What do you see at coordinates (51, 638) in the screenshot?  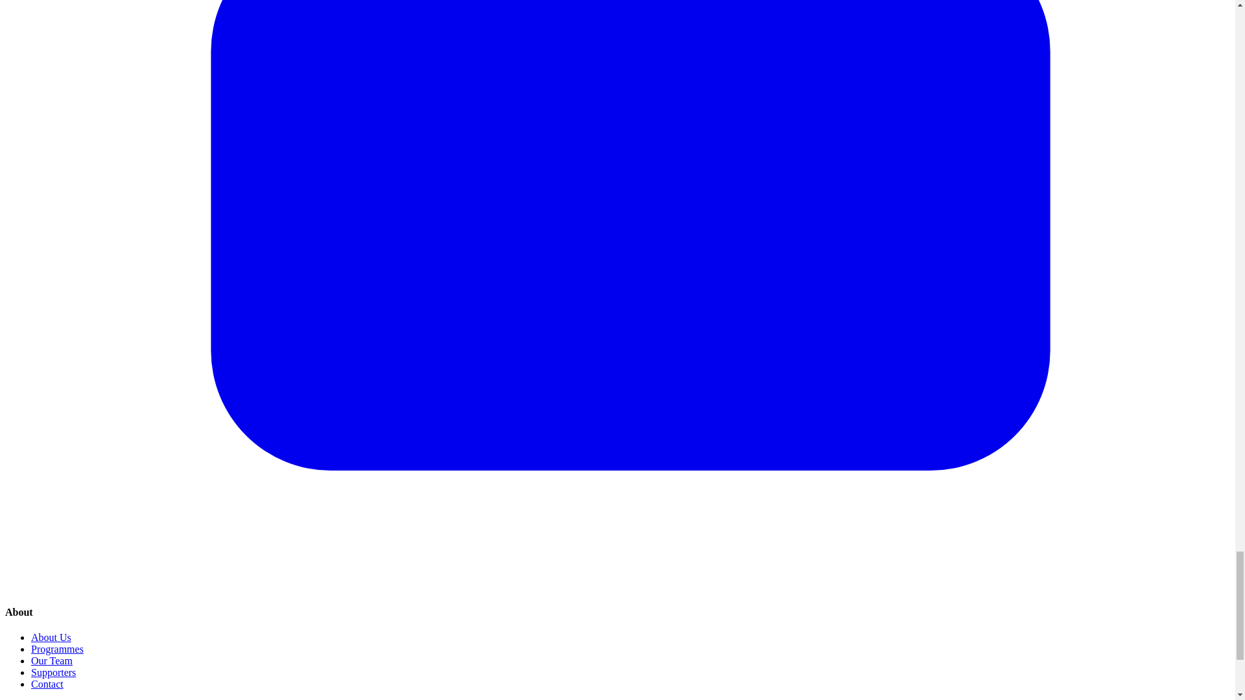 I see `About Us` at bounding box center [51, 638].